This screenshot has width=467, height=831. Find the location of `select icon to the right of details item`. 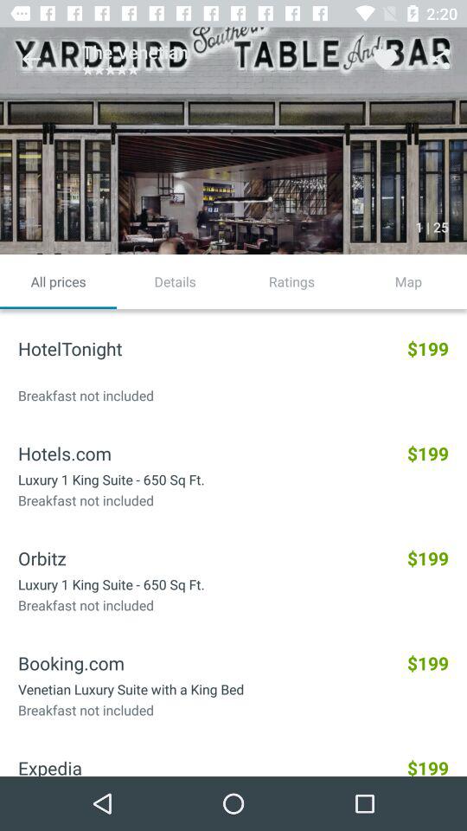

select icon to the right of details item is located at coordinates (292, 281).